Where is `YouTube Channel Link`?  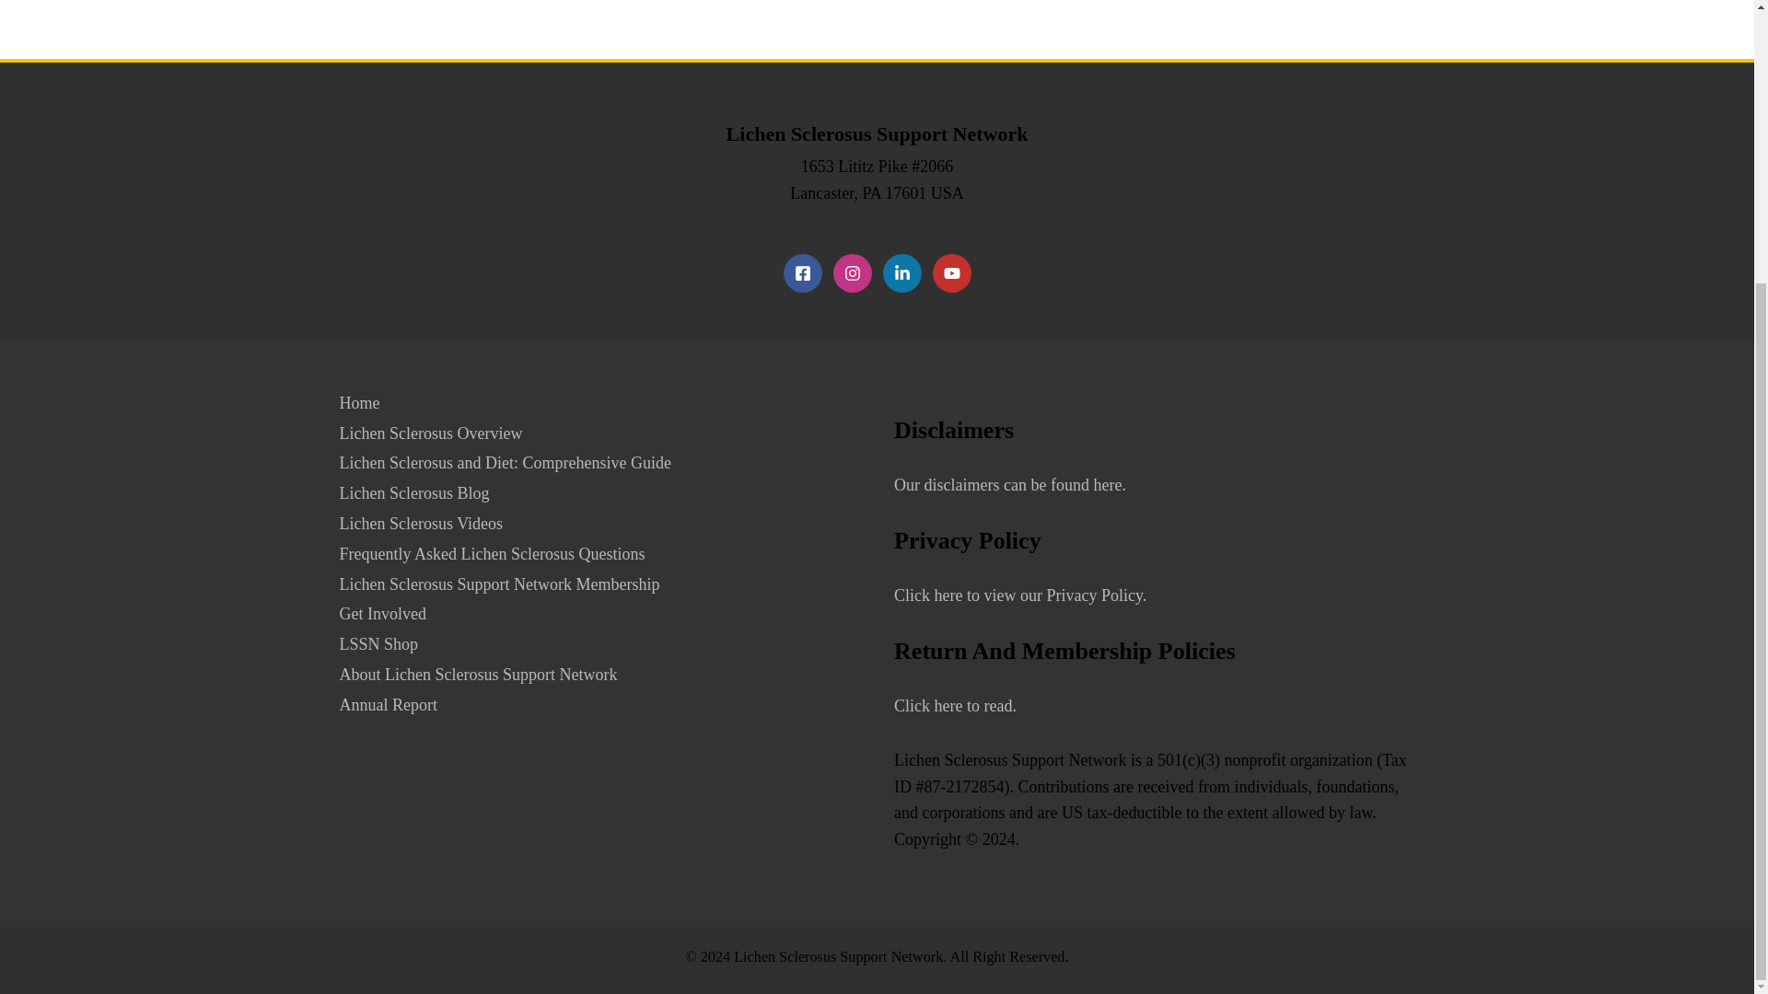
YouTube Channel Link is located at coordinates (950, 272).